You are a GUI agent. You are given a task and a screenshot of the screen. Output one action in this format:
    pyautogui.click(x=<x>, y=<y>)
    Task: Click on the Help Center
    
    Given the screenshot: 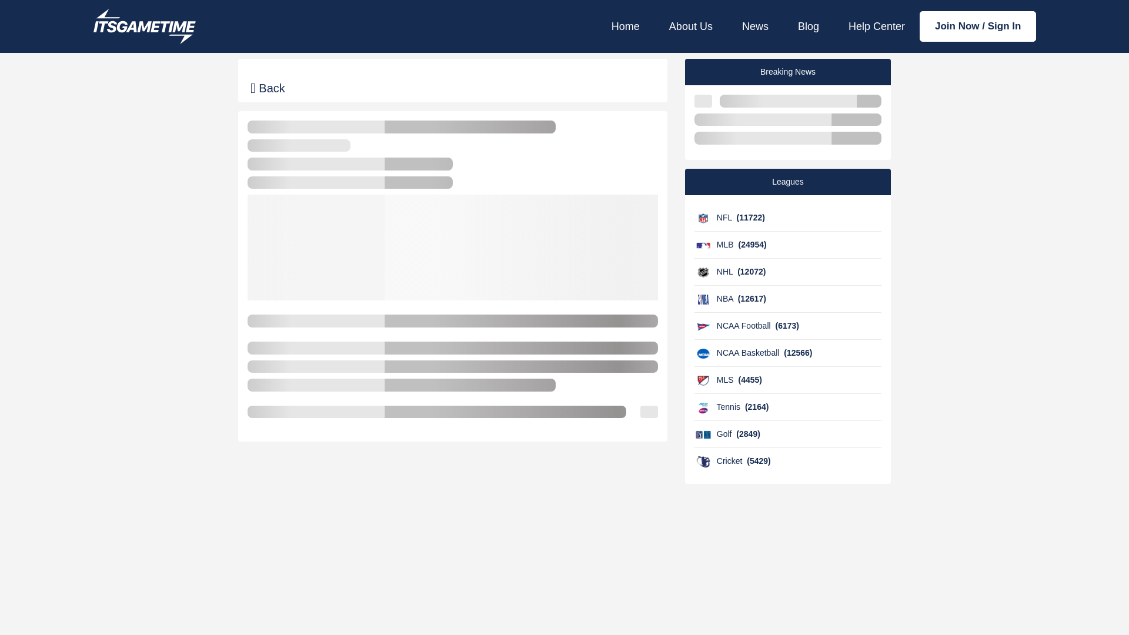 What is the action you would take?
    pyautogui.click(x=877, y=26)
    